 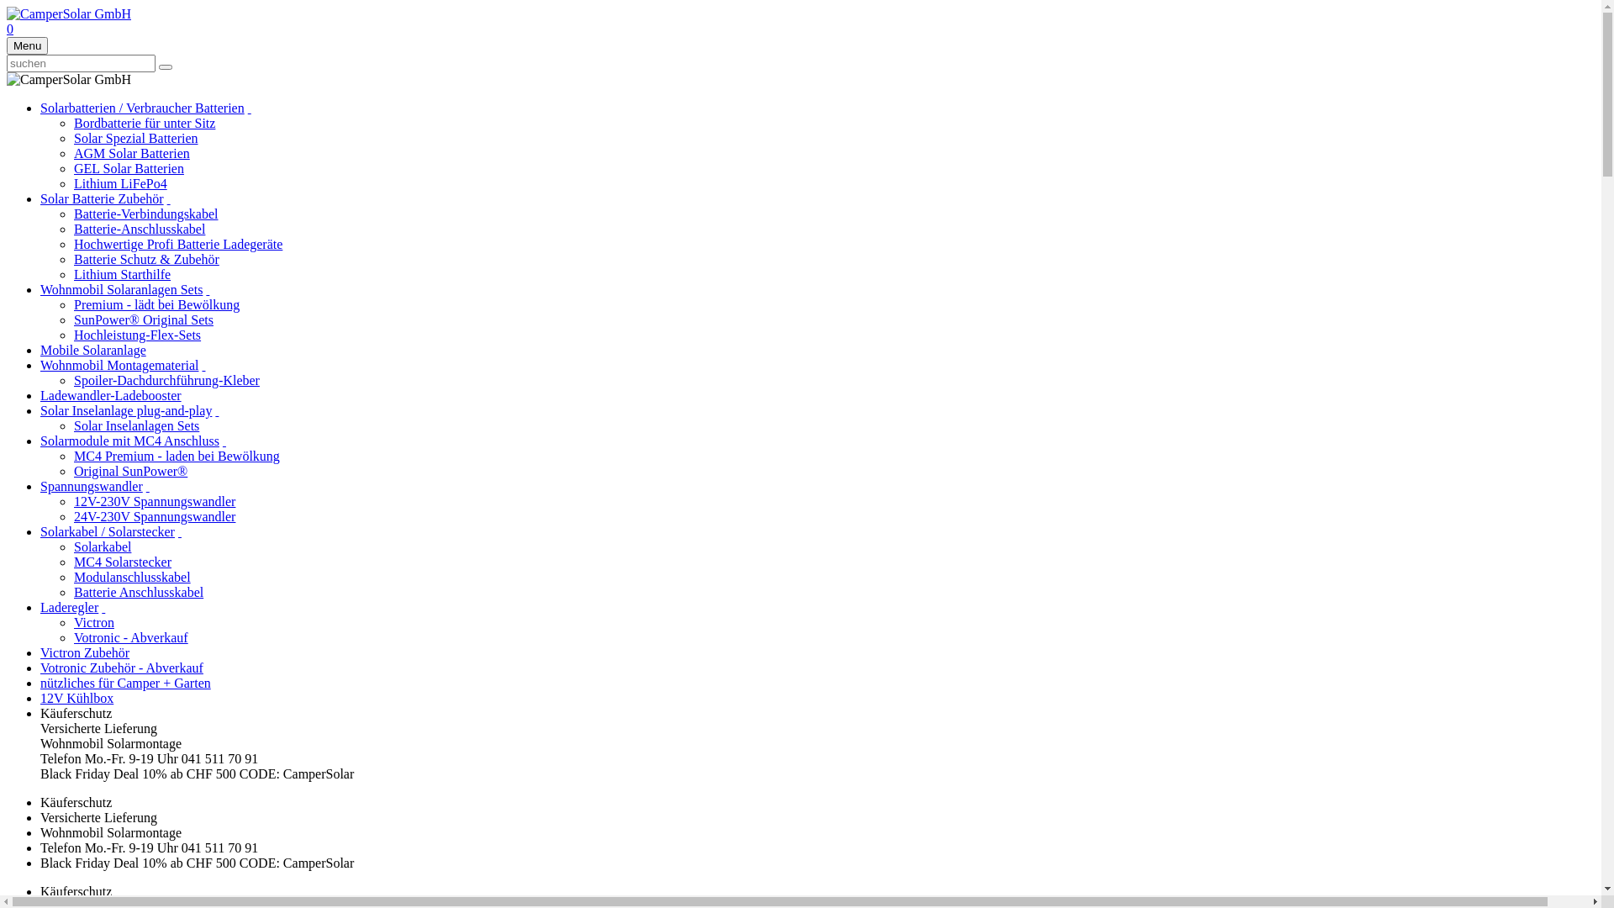 I want to click on Batterie-Verbindungskabel, so click(x=146, y=214).